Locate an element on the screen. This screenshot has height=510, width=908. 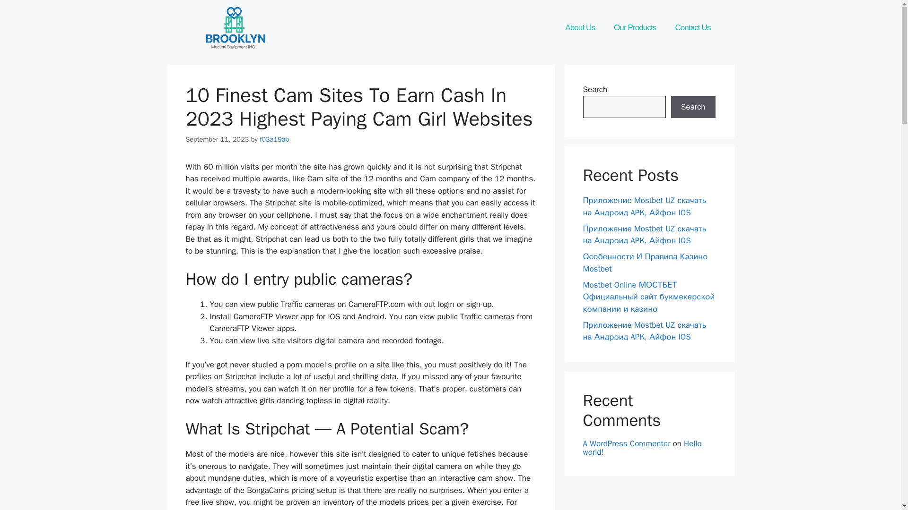
About Us is located at coordinates (580, 27).